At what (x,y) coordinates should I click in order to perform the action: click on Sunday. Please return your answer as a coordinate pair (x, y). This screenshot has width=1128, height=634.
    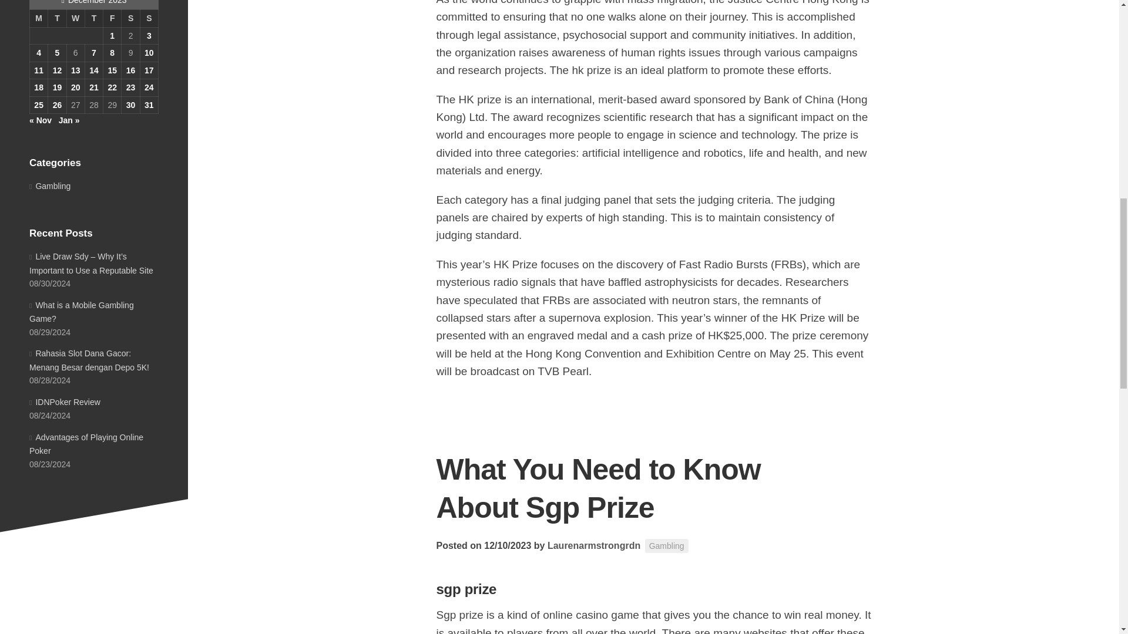
    Looking at the image, I should click on (149, 18).